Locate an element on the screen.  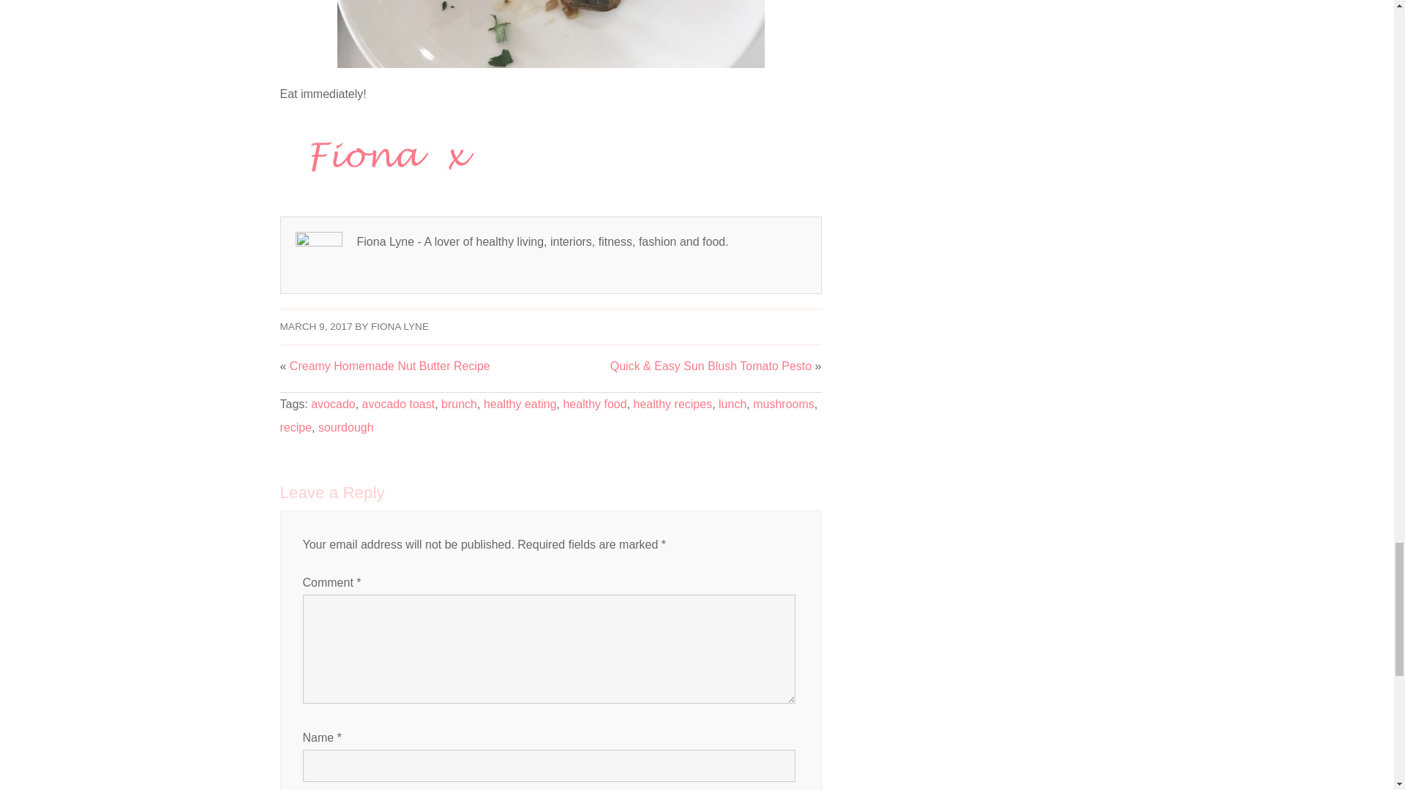
sourdough is located at coordinates (345, 427).